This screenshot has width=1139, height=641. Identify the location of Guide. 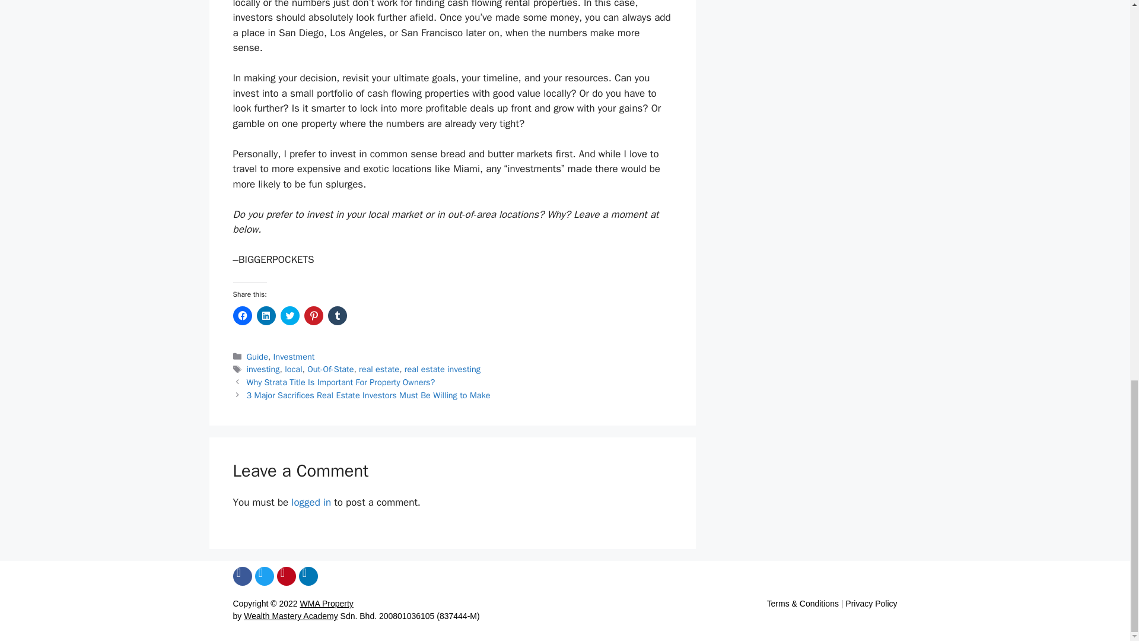
(257, 356).